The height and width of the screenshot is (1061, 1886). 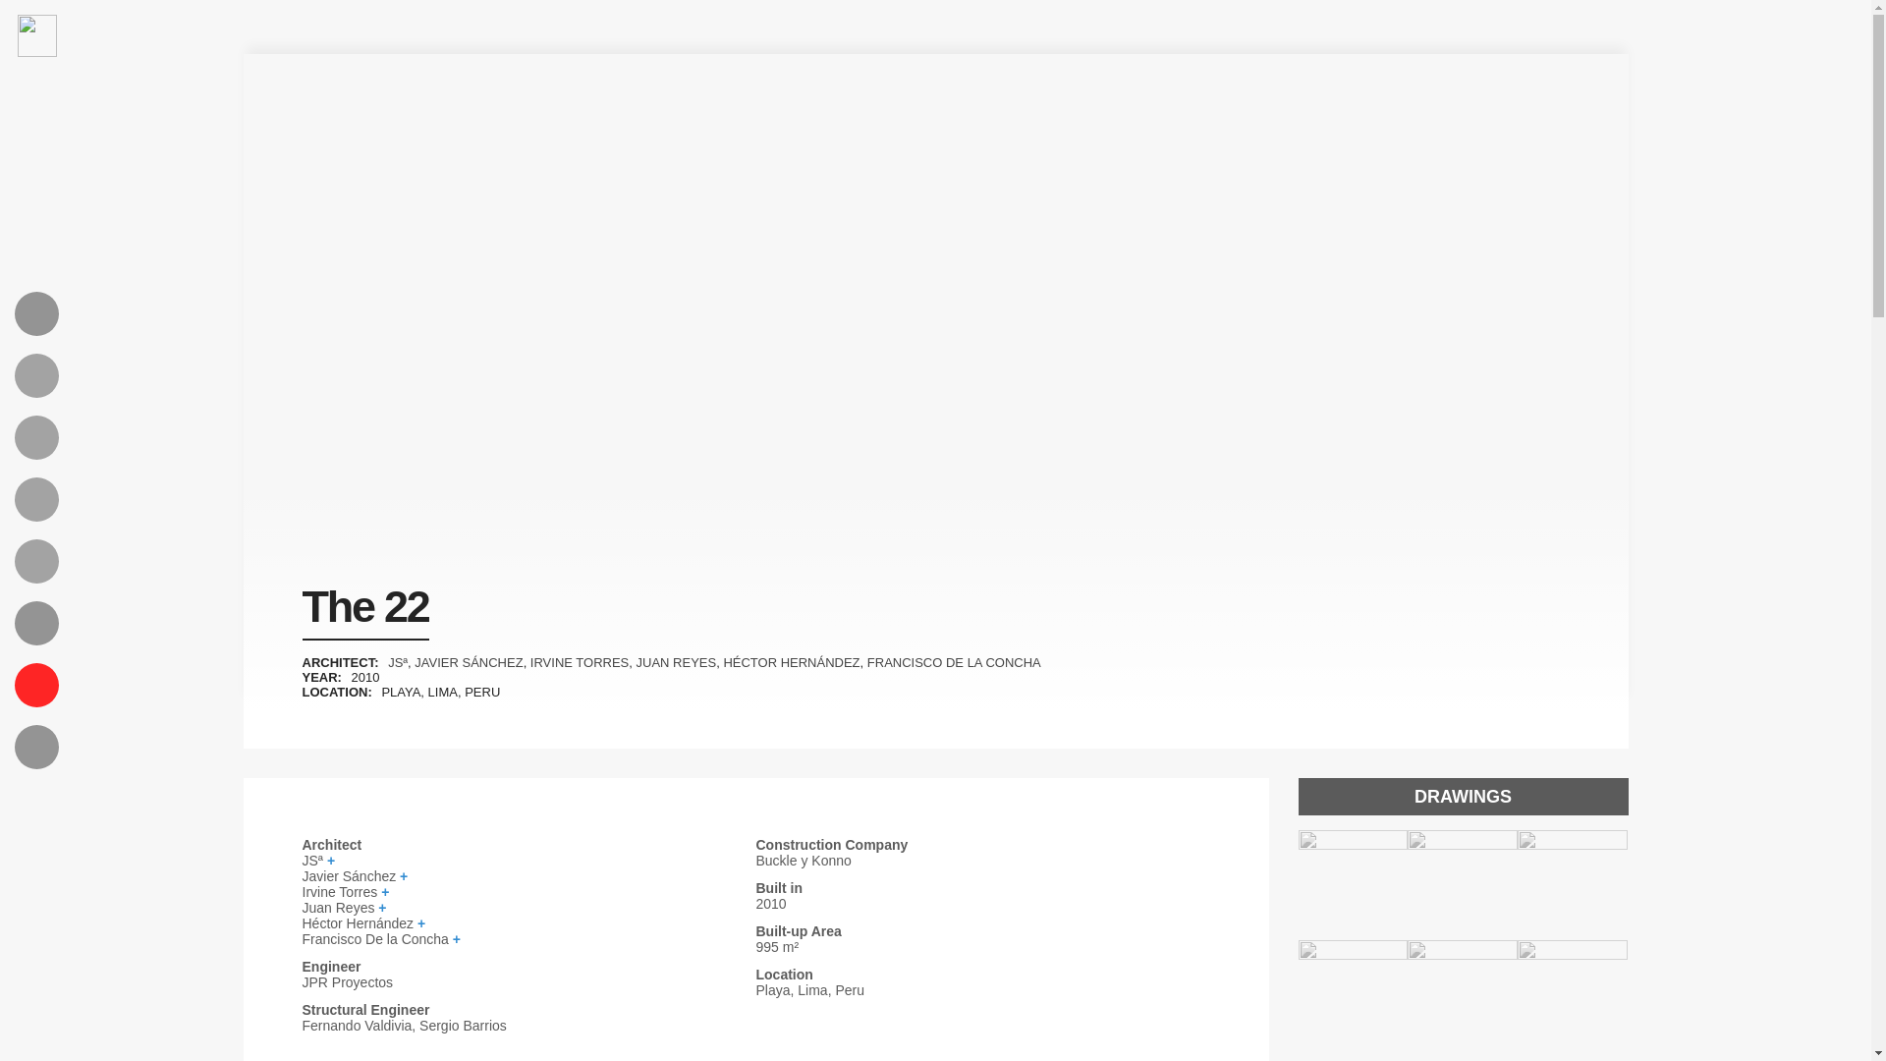 I want to click on Juan Reyes, so click(x=528, y=908).